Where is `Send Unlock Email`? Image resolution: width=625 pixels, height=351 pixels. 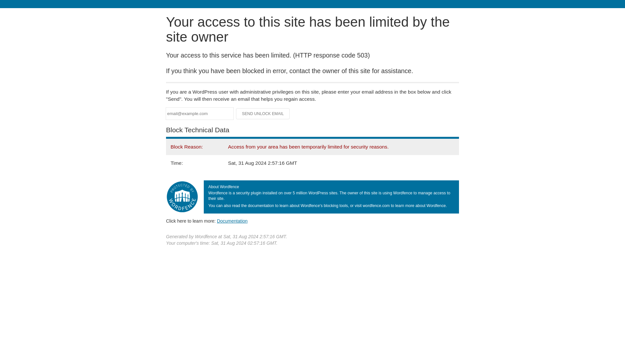
Send Unlock Email is located at coordinates (263, 114).